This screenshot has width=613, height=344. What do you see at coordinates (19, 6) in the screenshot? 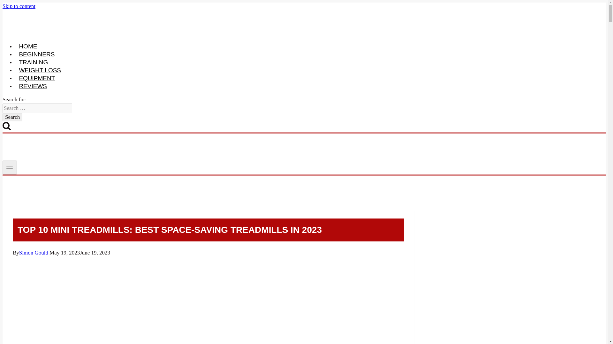
I see `Skip to content` at bounding box center [19, 6].